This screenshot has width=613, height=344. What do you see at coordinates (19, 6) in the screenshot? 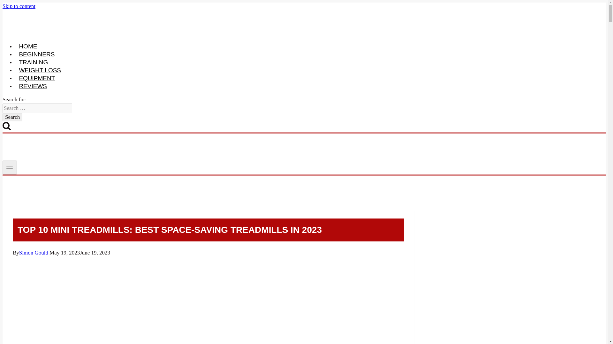
I see `Skip to content` at bounding box center [19, 6].